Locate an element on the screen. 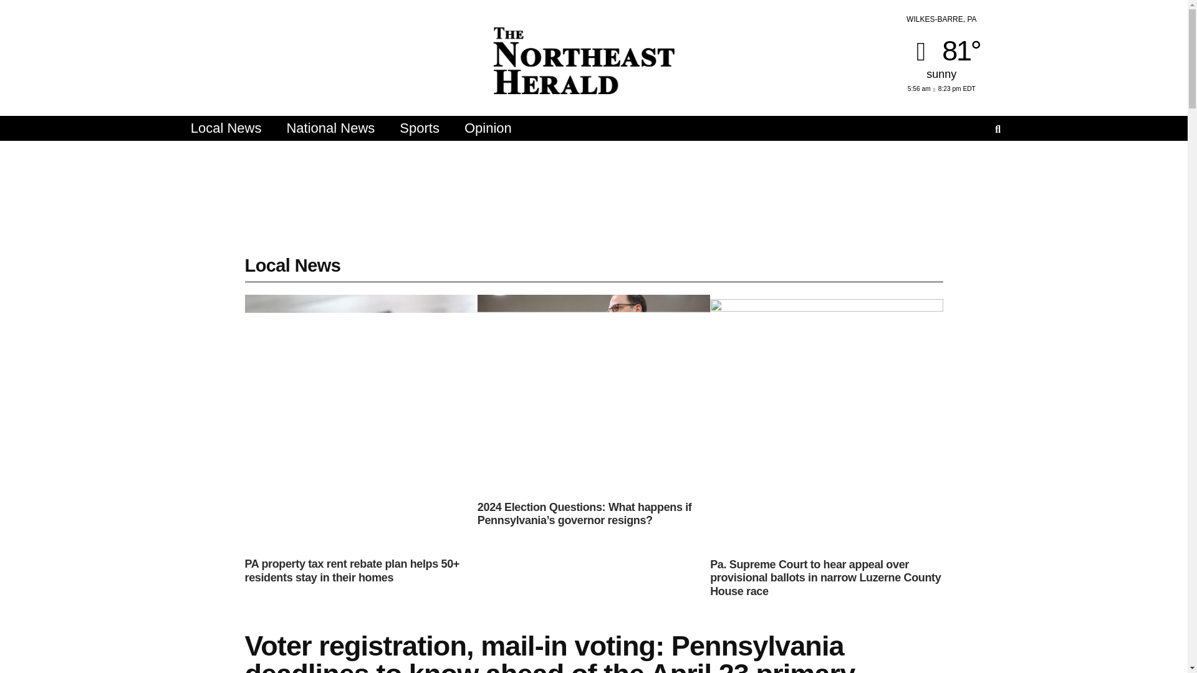  Opinion is located at coordinates (488, 128).